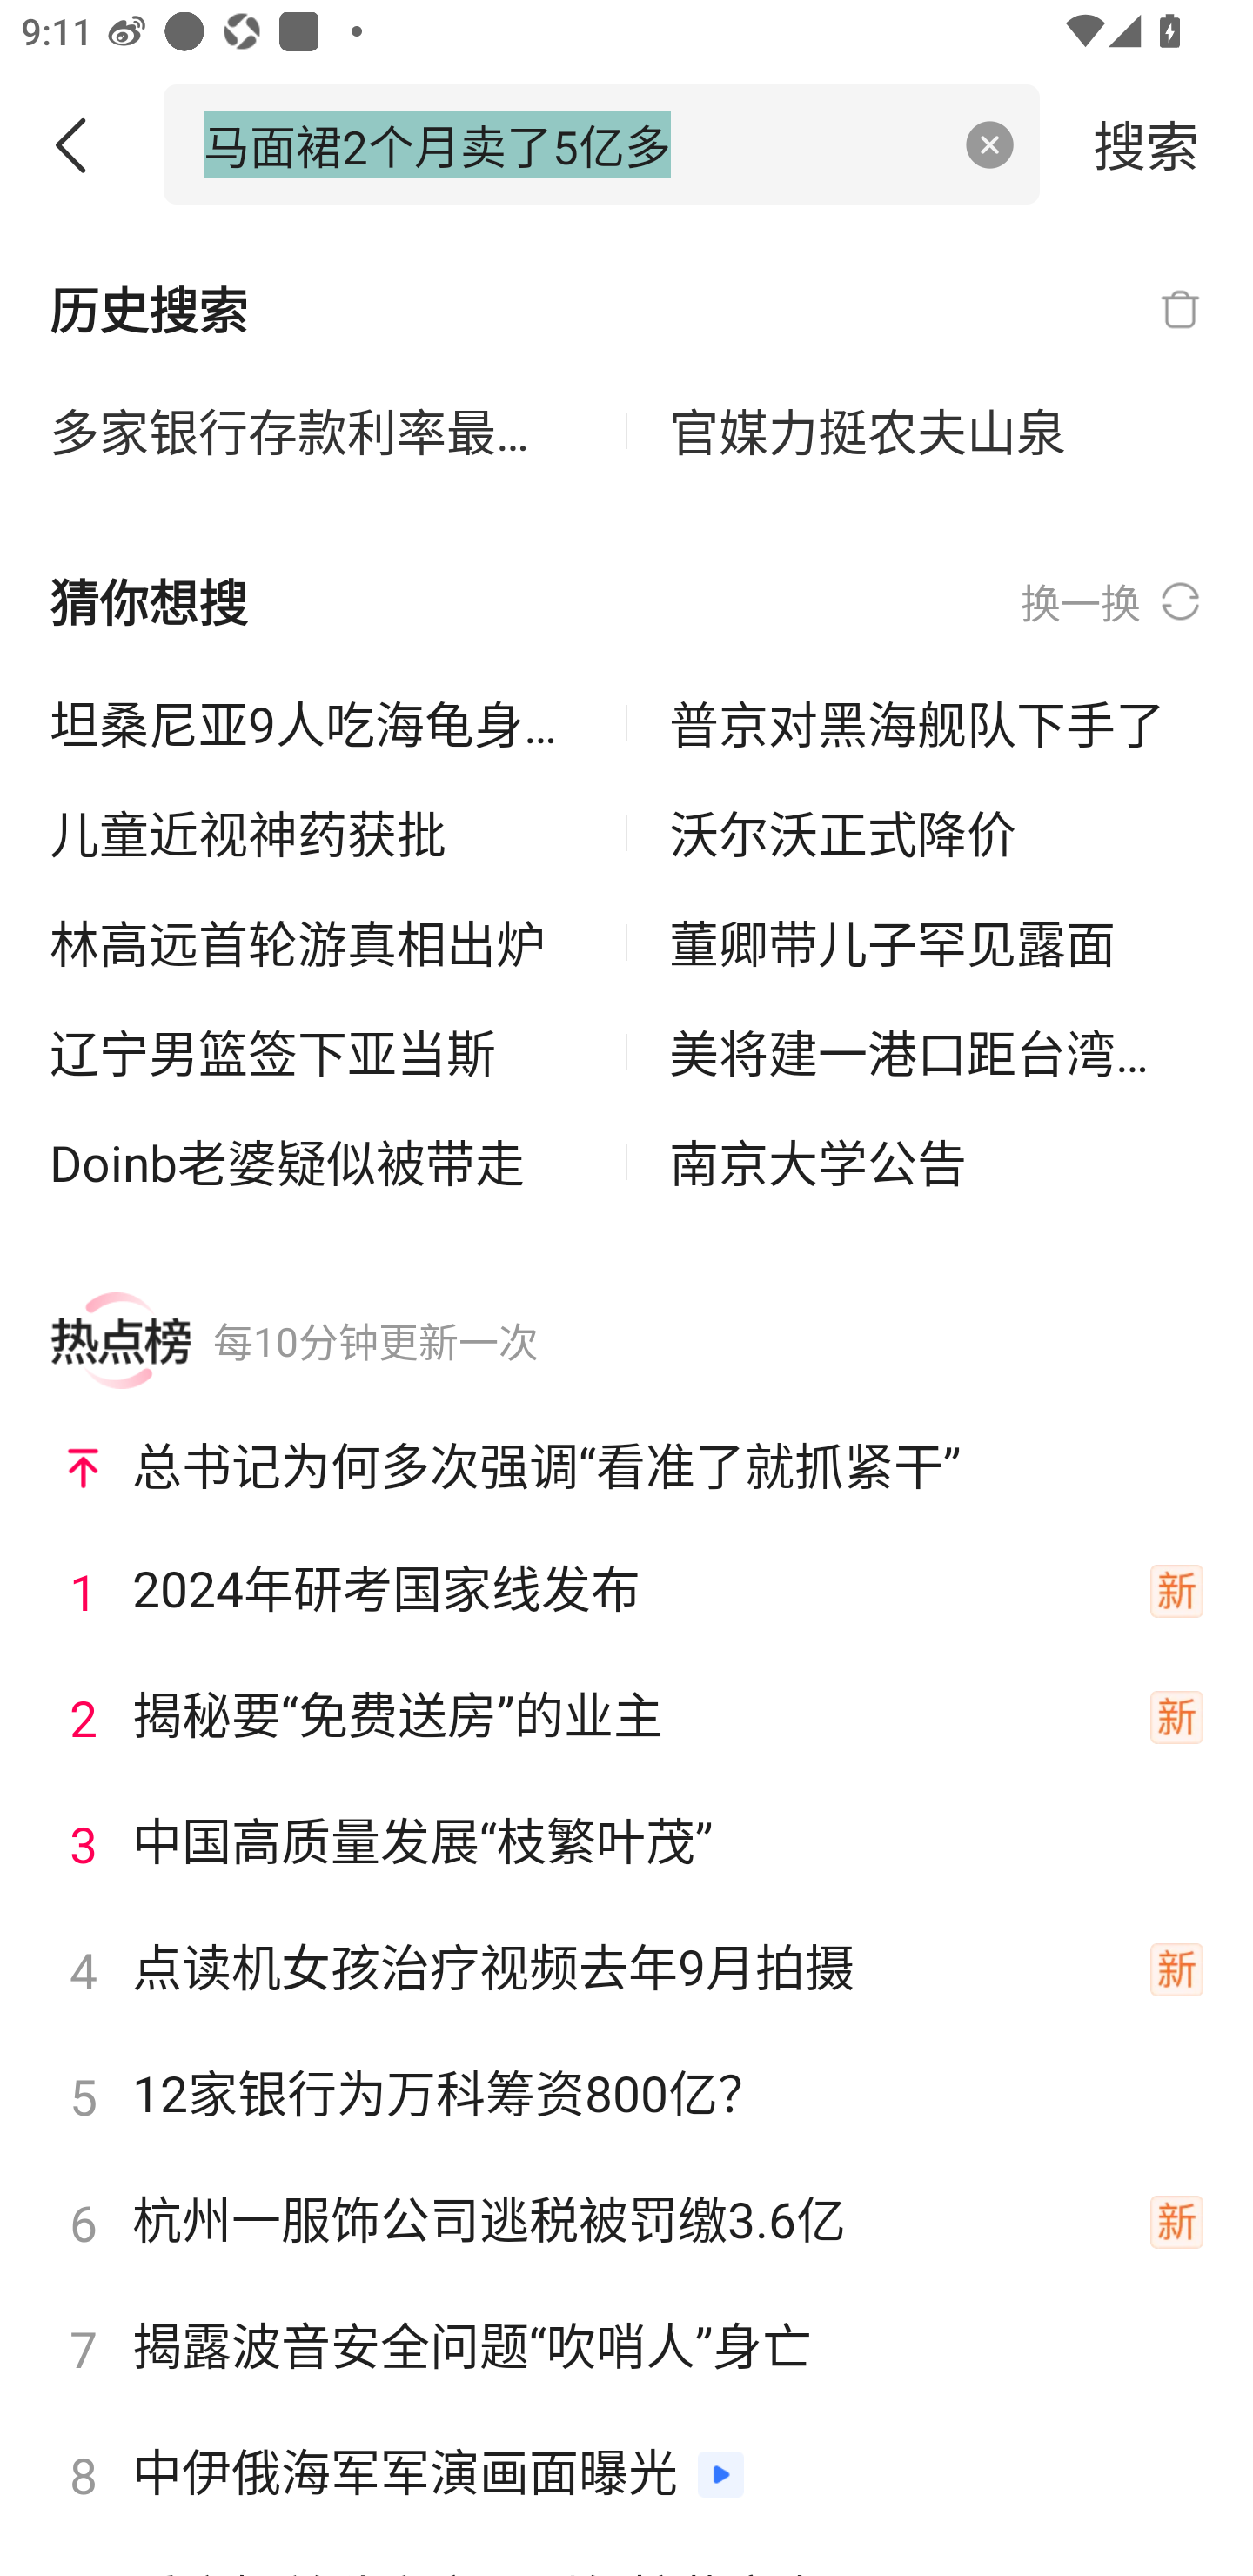  What do you see at coordinates (1147, 144) in the screenshot?
I see `搜索` at bounding box center [1147, 144].